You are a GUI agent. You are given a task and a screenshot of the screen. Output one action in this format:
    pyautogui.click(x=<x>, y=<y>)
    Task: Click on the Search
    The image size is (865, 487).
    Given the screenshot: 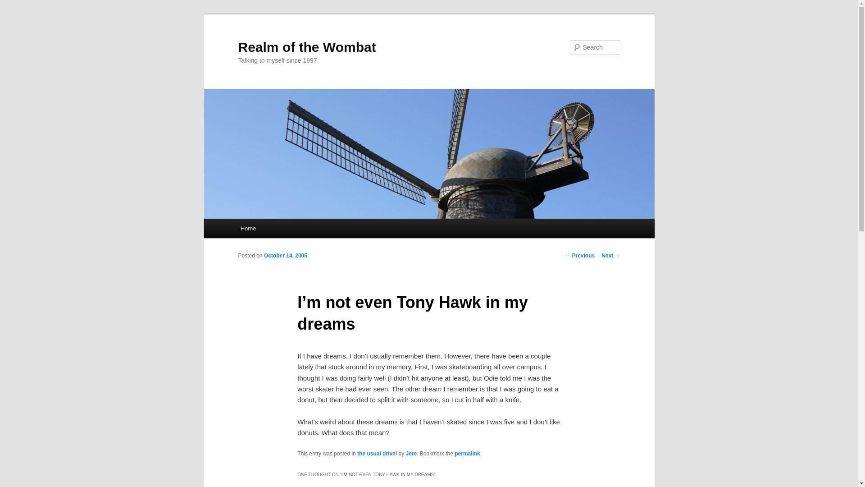 What is the action you would take?
    pyautogui.click(x=14, y=5)
    